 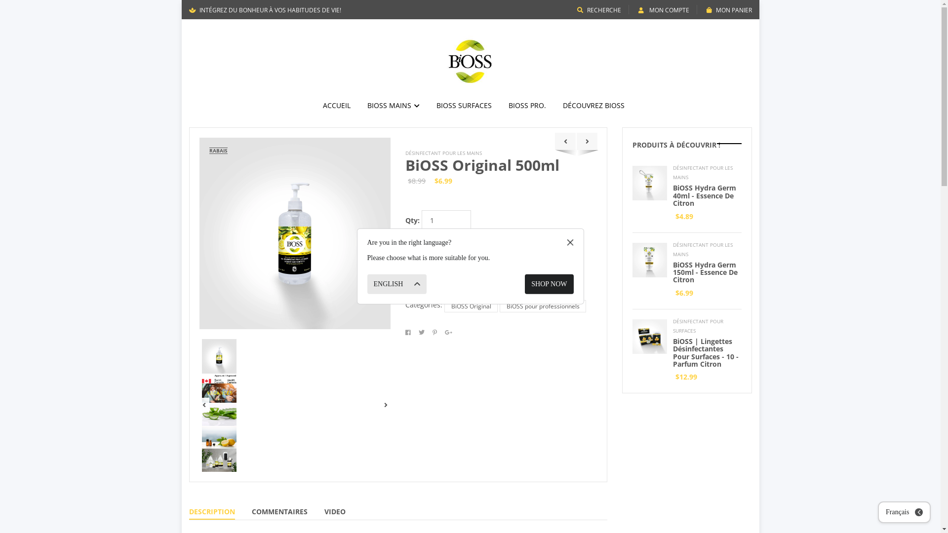 I want to click on MON COMPTE, so click(x=664, y=10).